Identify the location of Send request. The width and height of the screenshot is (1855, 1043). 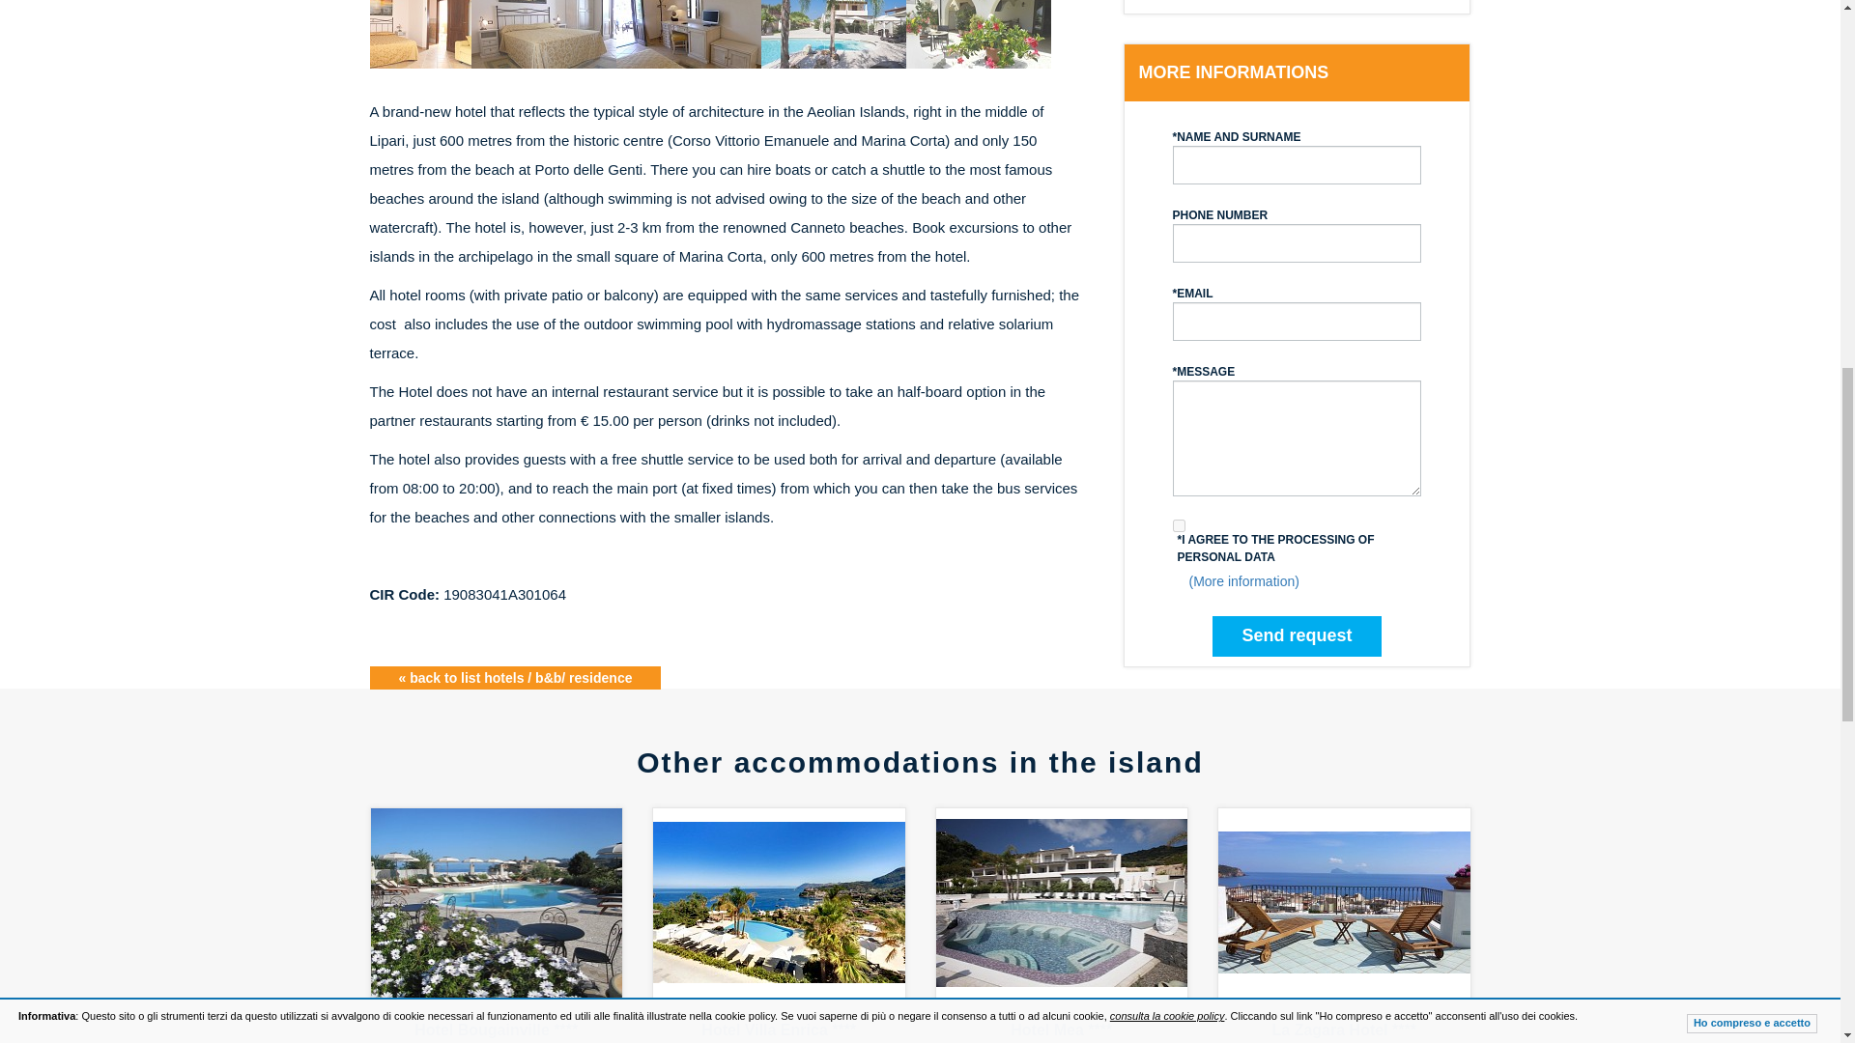
(1297, 636).